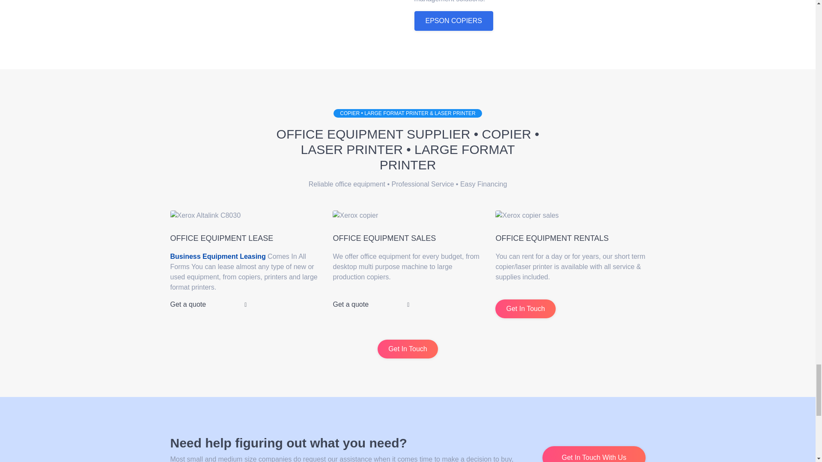 Image resolution: width=822 pixels, height=462 pixels. I want to click on Get a quote                 , so click(371, 305).